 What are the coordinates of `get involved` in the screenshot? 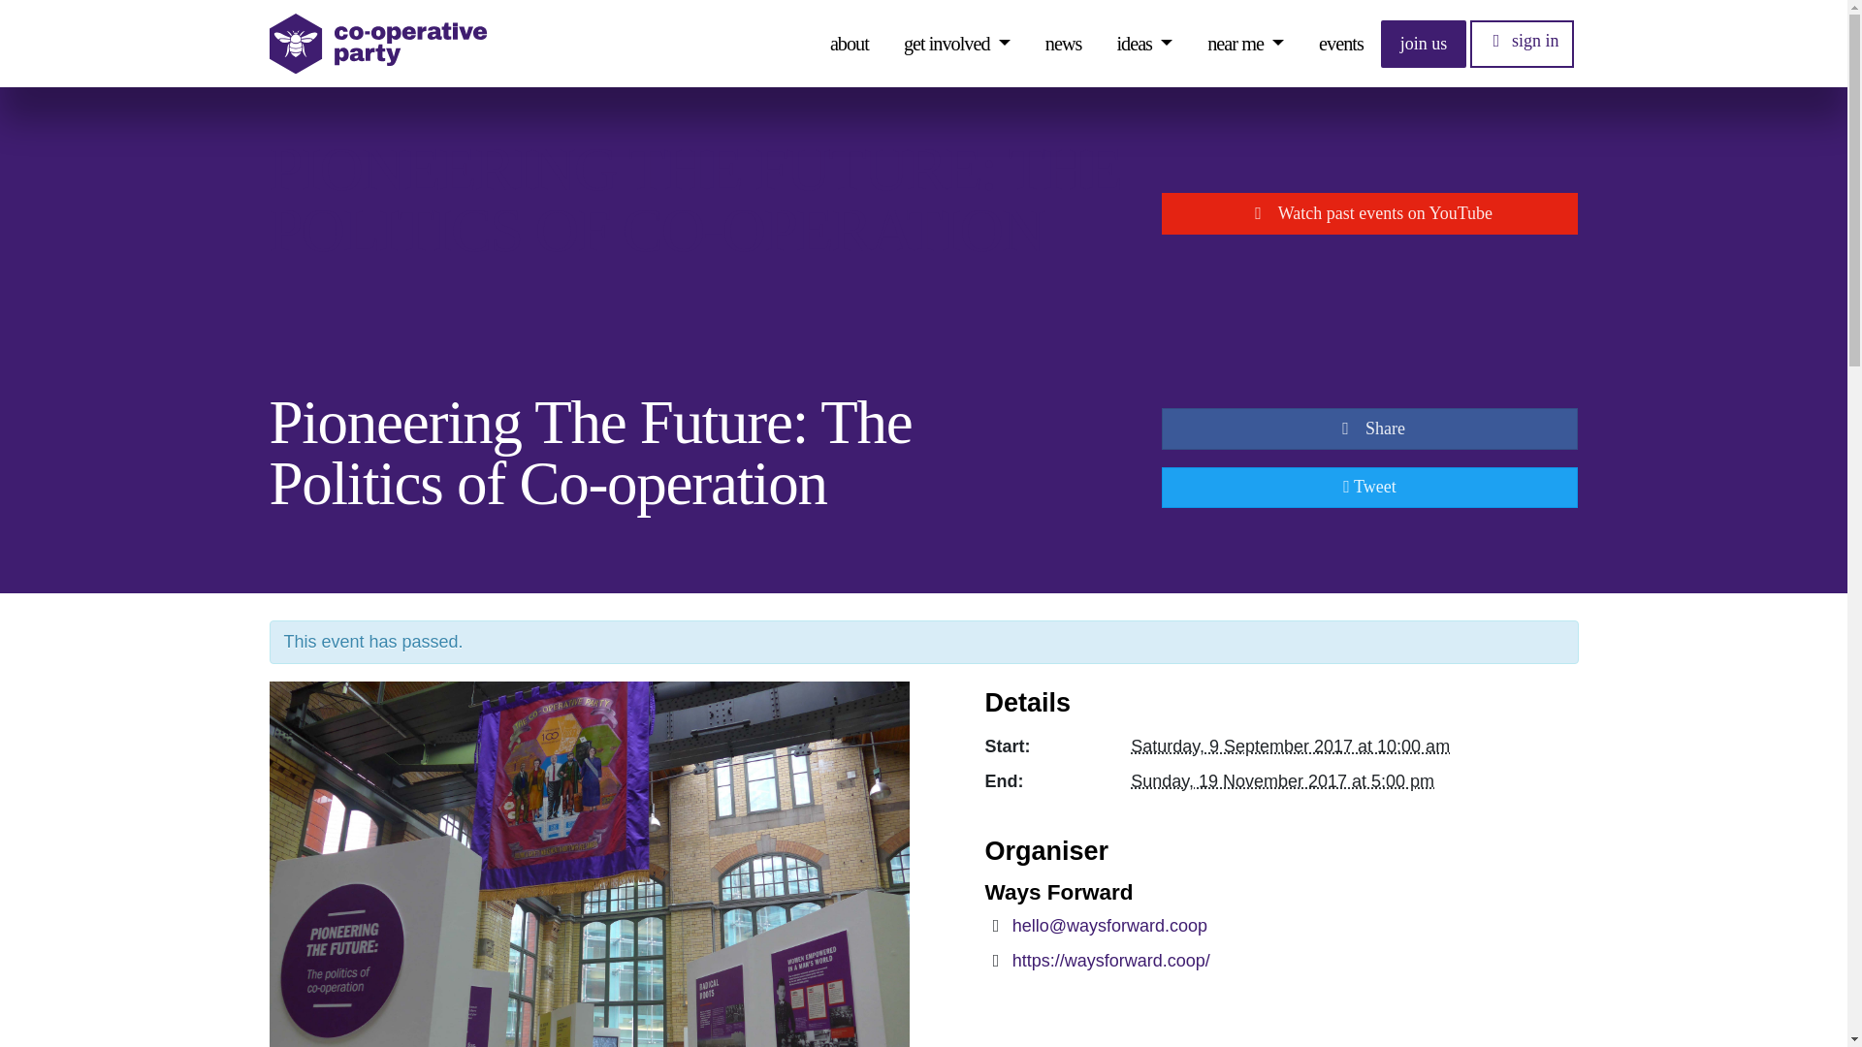 It's located at (956, 43).